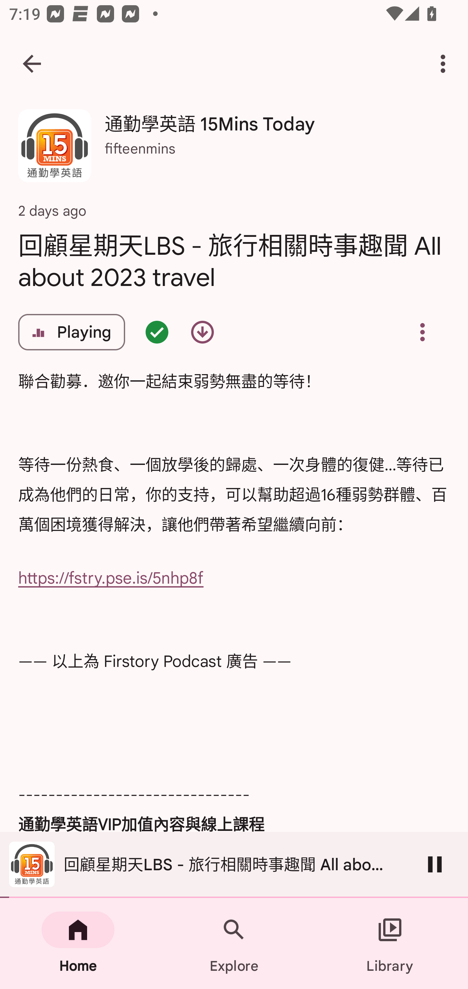  What do you see at coordinates (445, 64) in the screenshot?
I see `More options` at bounding box center [445, 64].